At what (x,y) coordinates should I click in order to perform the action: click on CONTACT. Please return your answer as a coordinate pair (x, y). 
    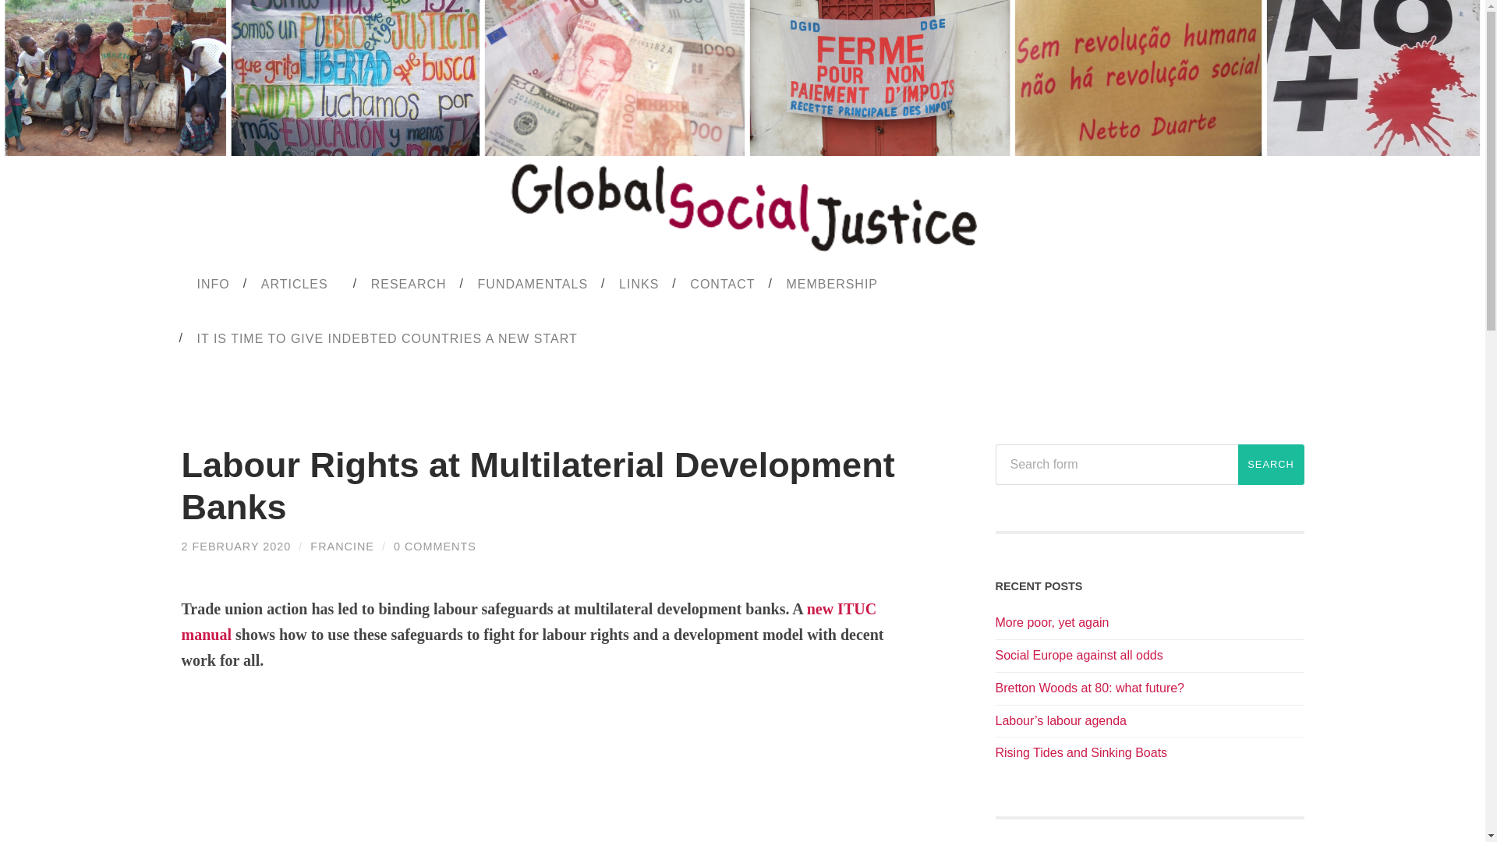
    Looking at the image, I should click on (722, 284).